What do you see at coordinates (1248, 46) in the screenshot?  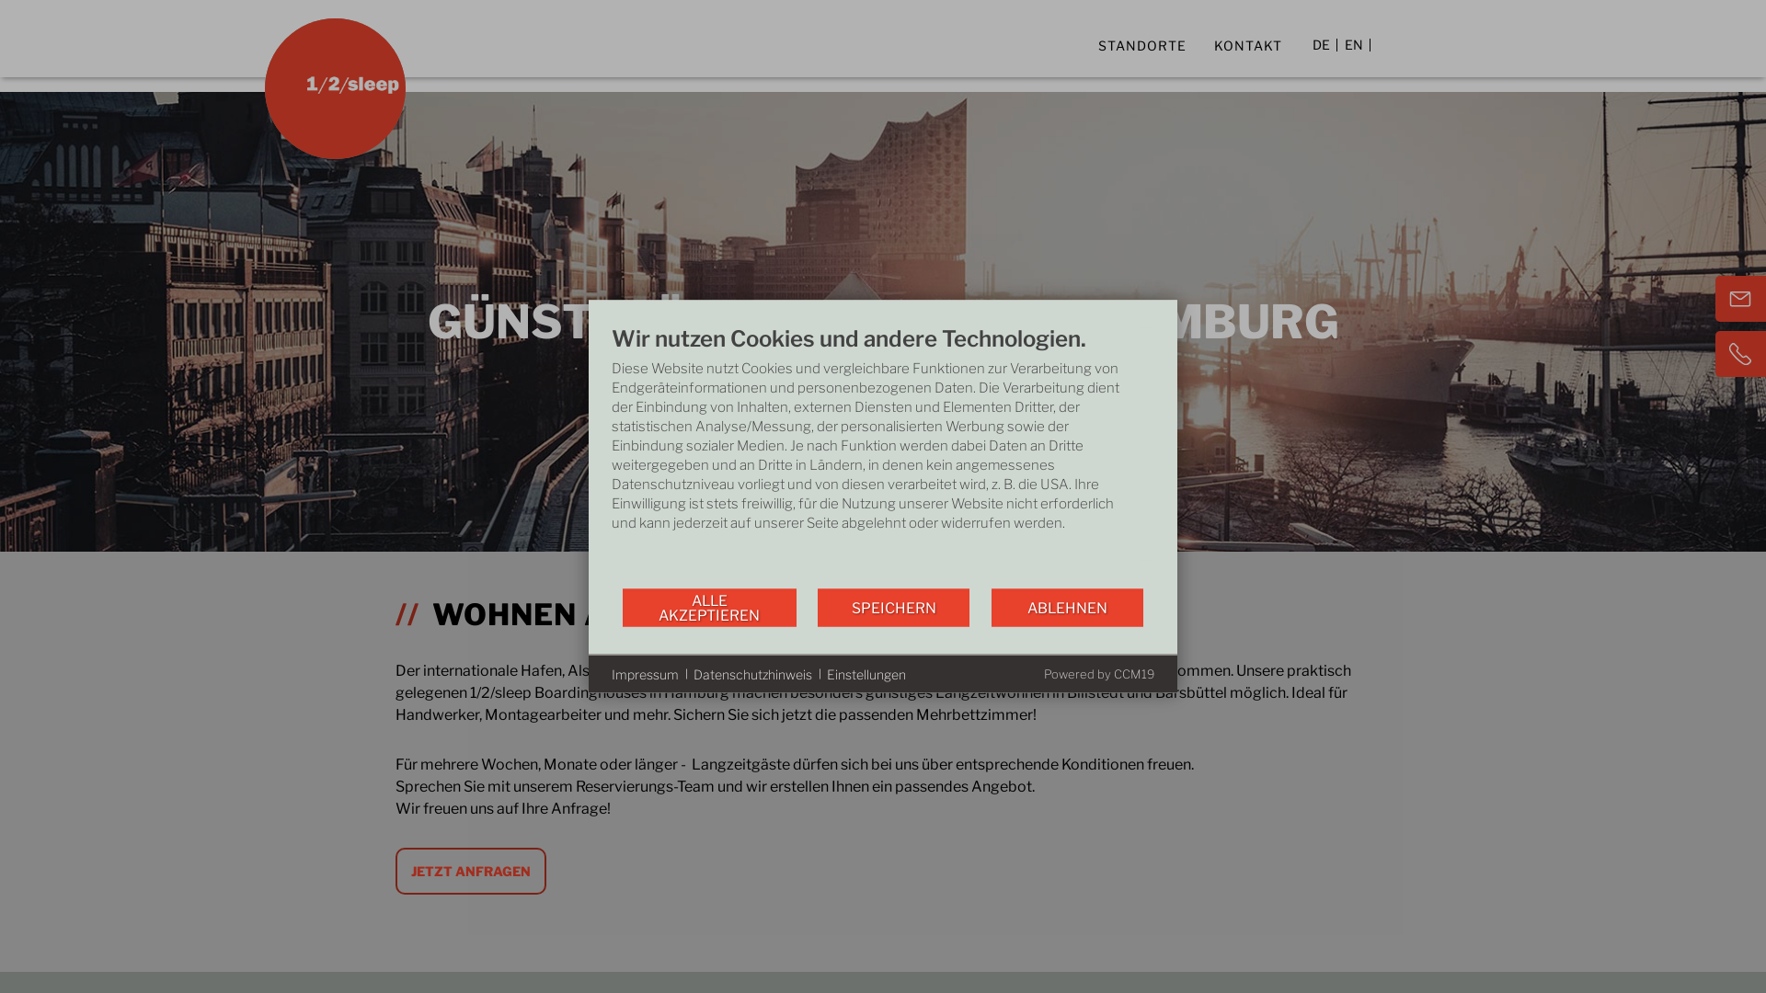 I see `KONTAKT` at bounding box center [1248, 46].